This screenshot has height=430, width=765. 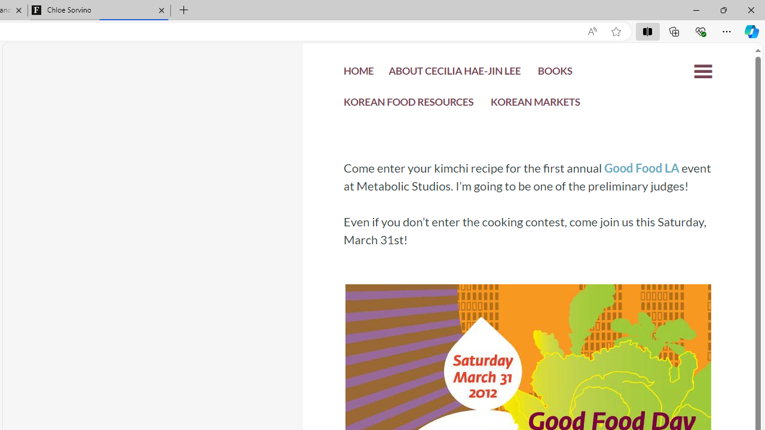 What do you see at coordinates (454, 73) in the screenshot?
I see `ABOUT CECILIA HAE-JIN LEE` at bounding box center [454, 73].